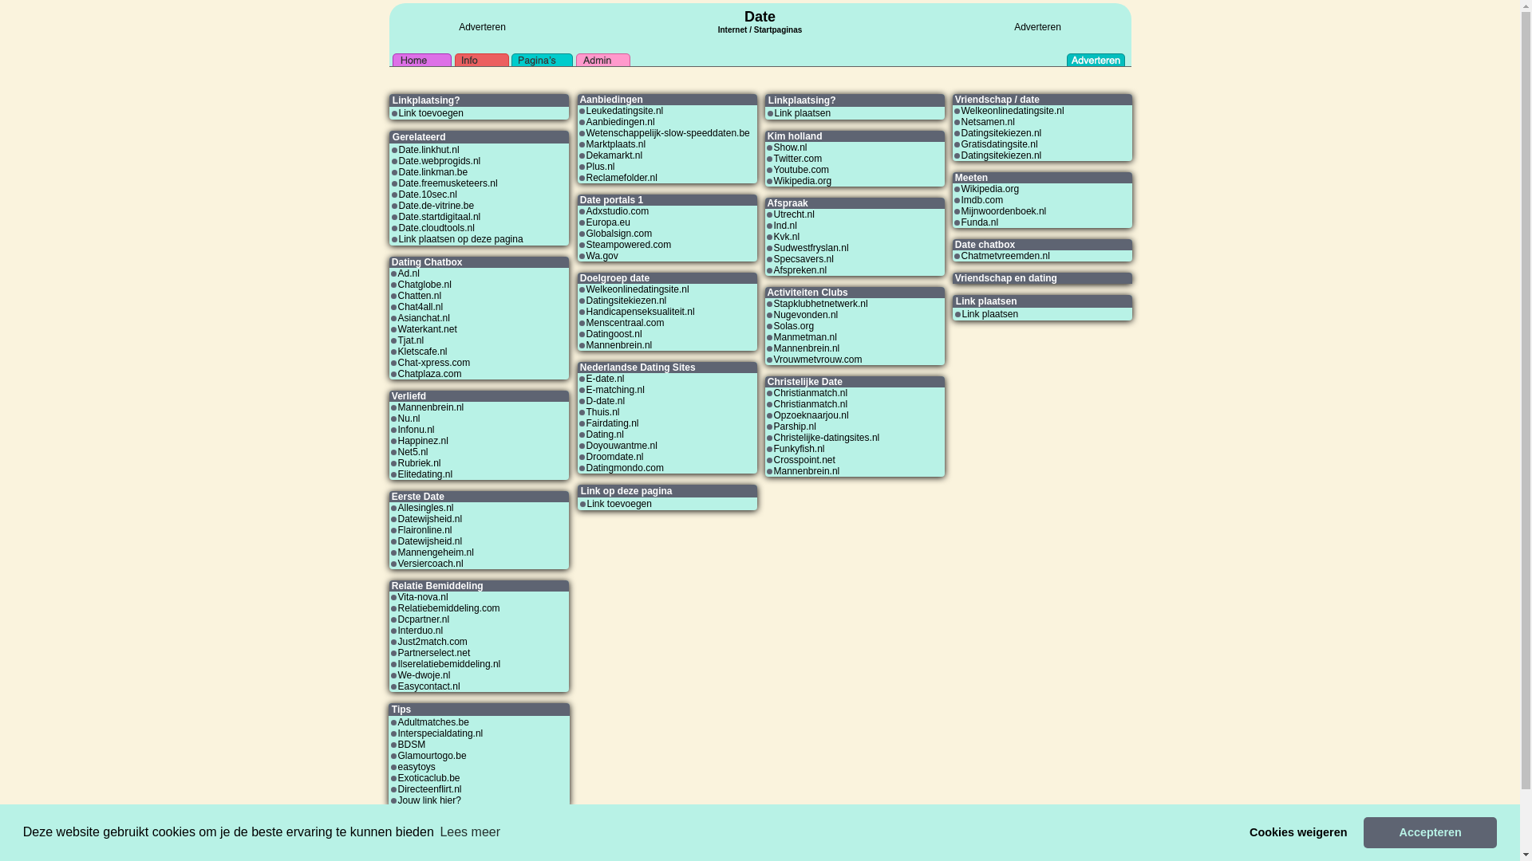  What do you see at coordinates (626, 301) in the screenshot?
I see `Datingsitekiezen.nl` at bounding box center [626, 301].